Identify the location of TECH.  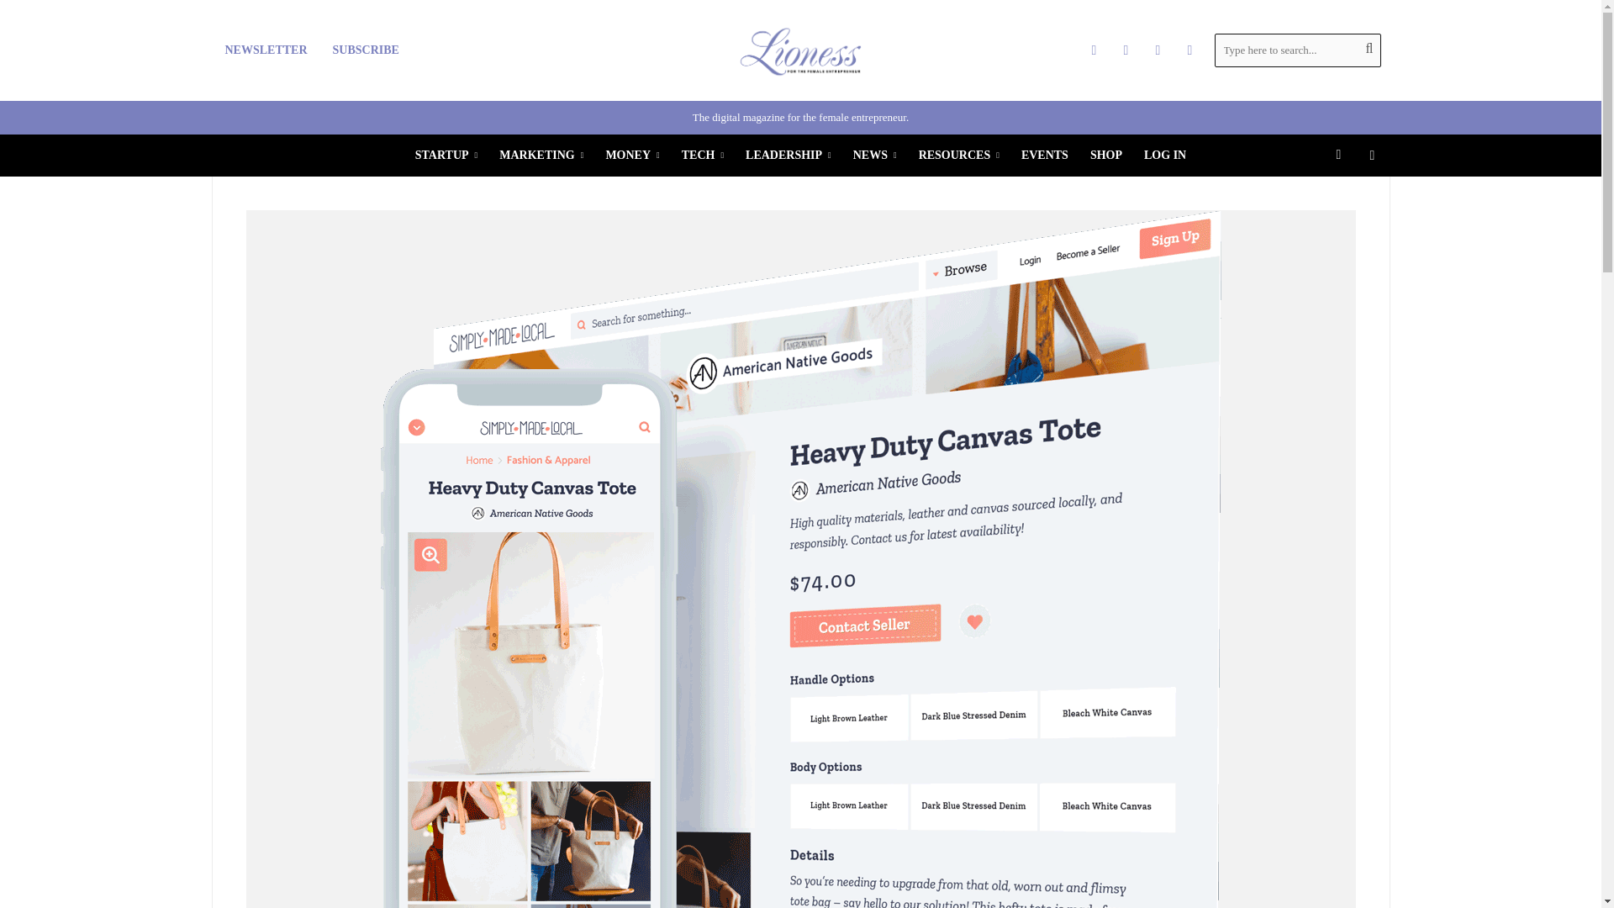
(703, 155).